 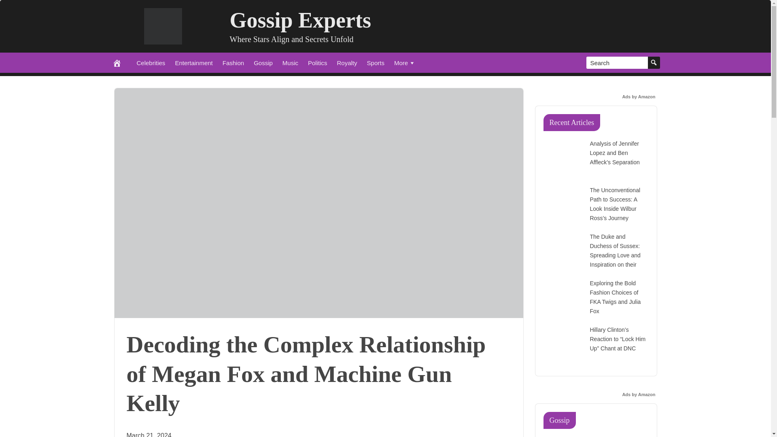 What do you see at coordinates (405, 62) in the screenshot?
I see `More` at bounding box center [405, 62].